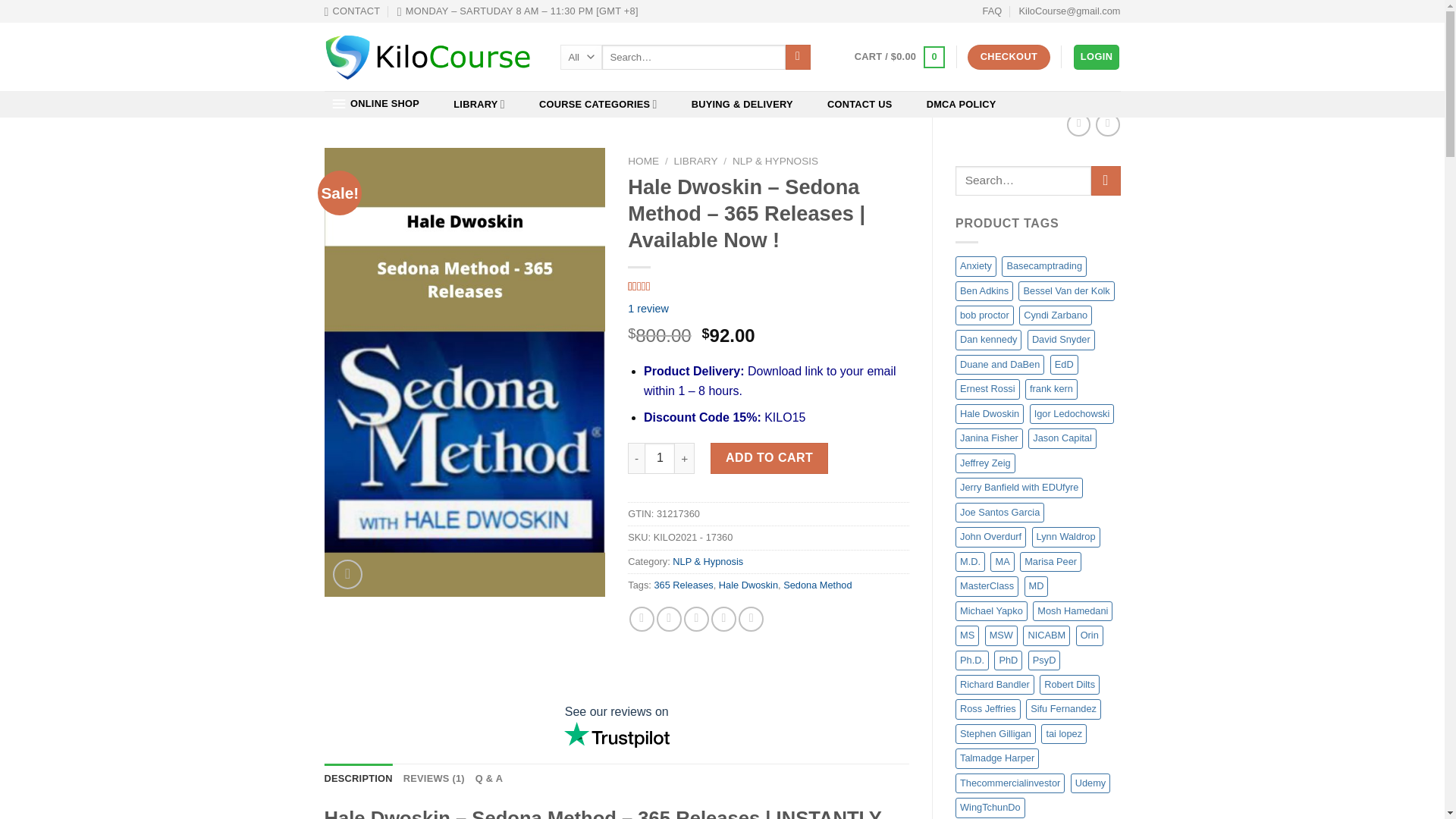 This screenshot has width=1456, height=819. What do you see at coordinates (375, 103) in the screenshot?
I see `ONLINE SHOP` at bounding box center [375, 103].